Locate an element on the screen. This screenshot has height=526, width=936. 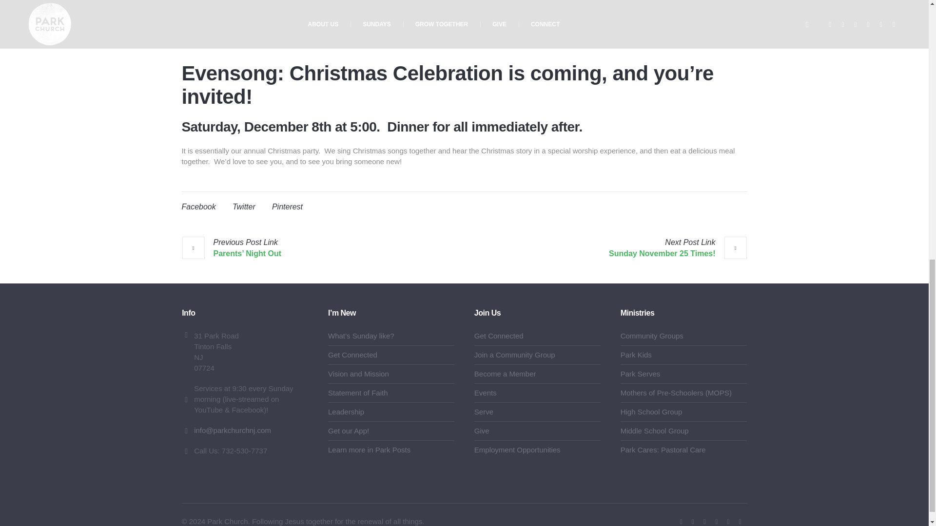
Twitter is located at coordinates (705, 521).